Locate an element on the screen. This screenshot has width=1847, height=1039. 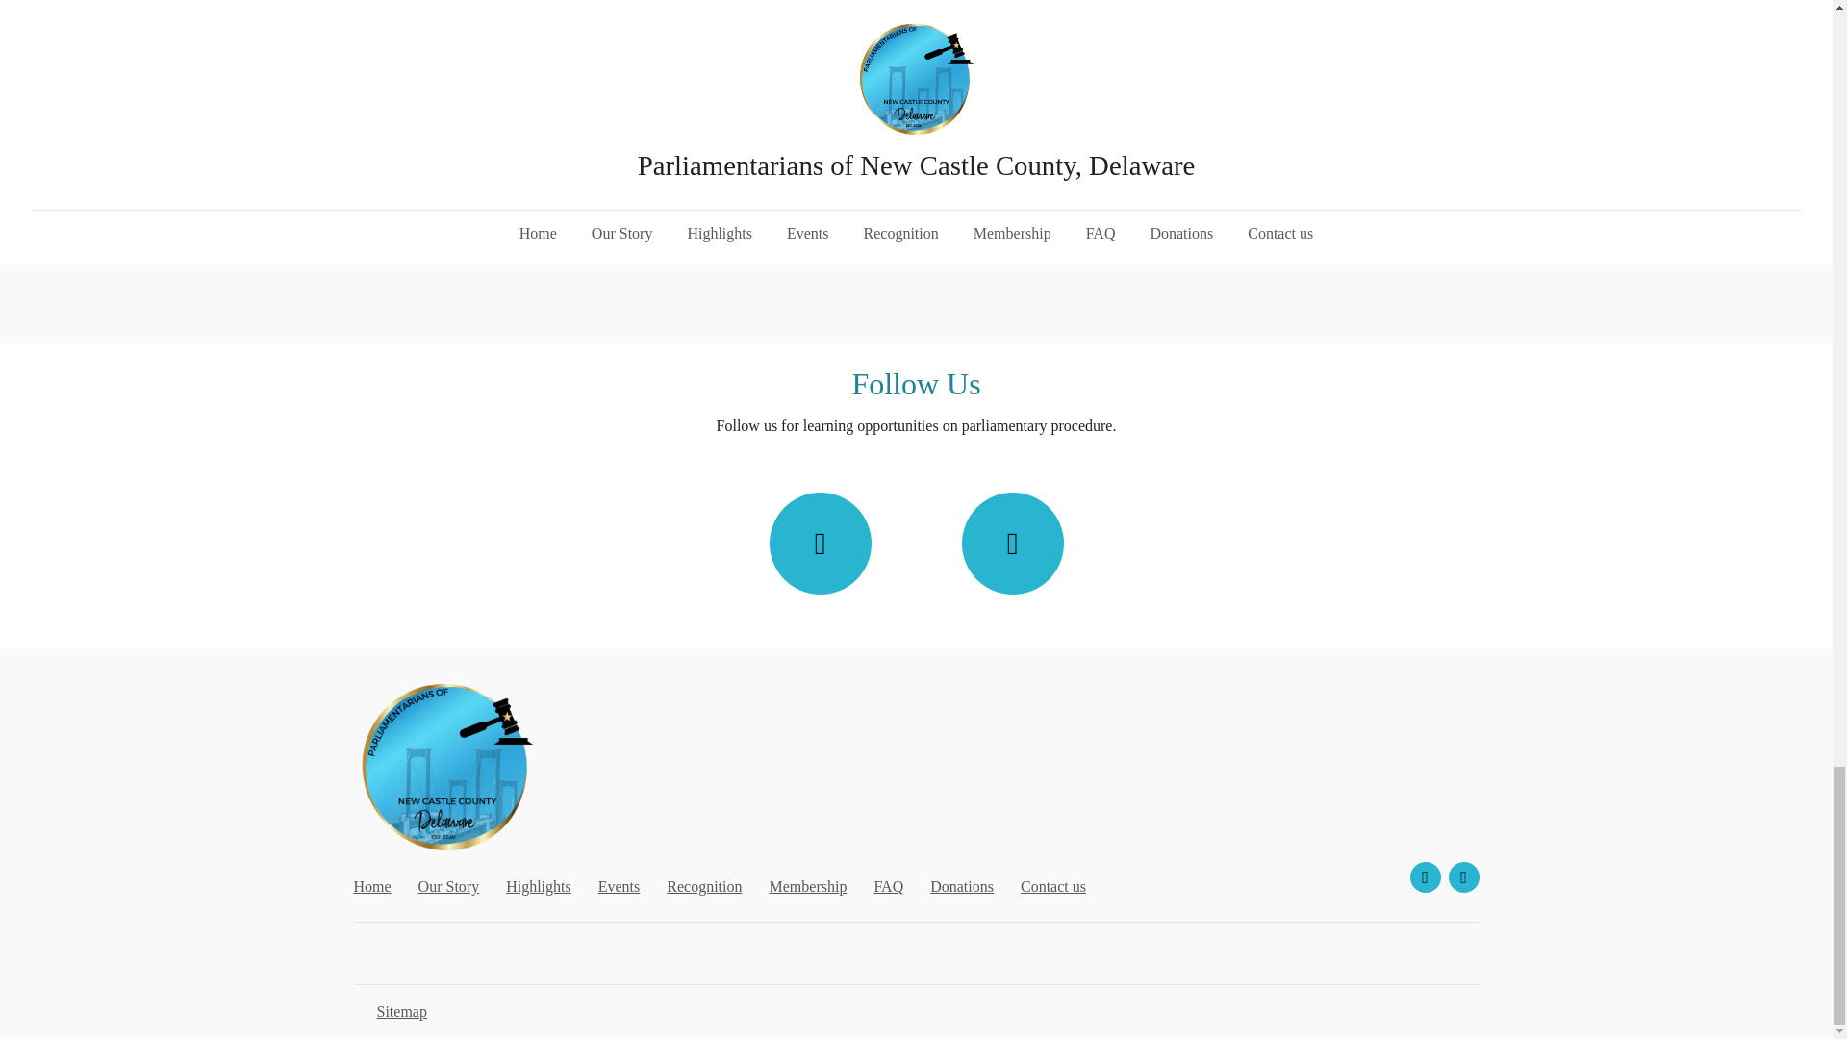
Delaware State Association of Parliamentarians is located at coordinates (1058, 229).